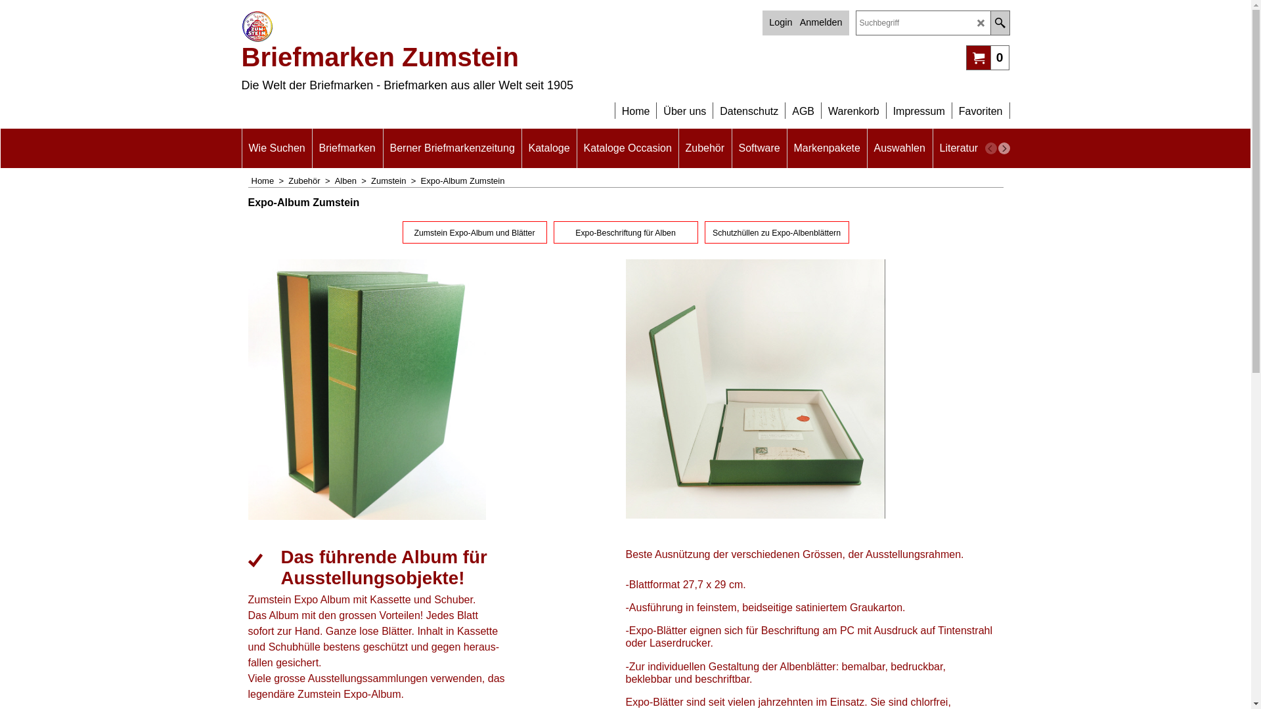 This screenshot has width=1261, height=709. Describe the element at coordinates (981, 24) in the screenshot. I see `LD_CANCEL` at that location.